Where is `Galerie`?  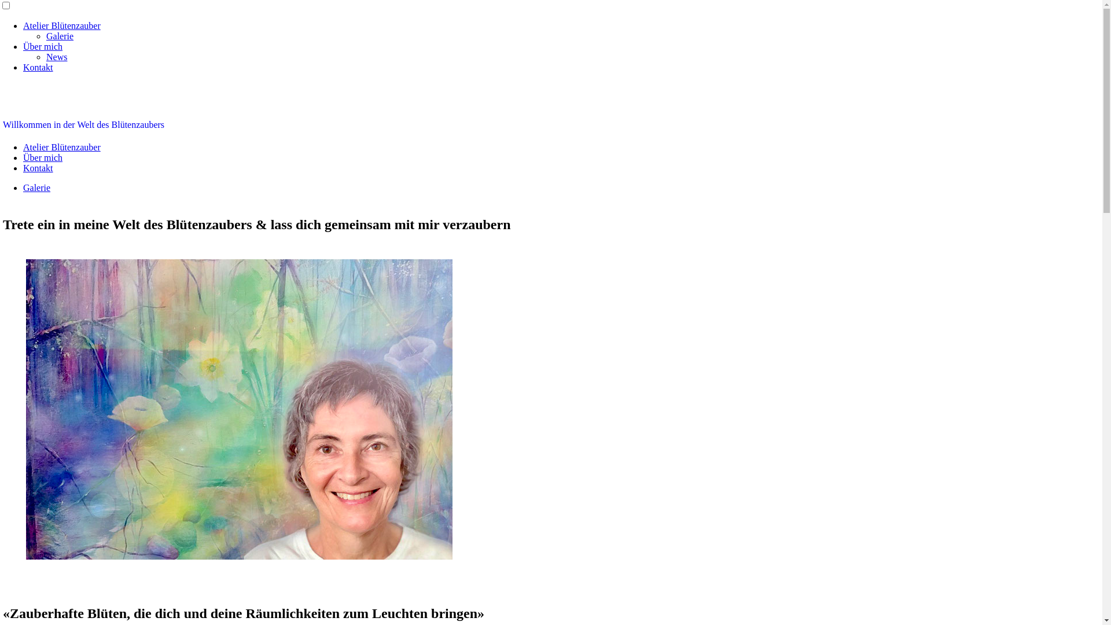 Galerie is located at coordinates (60, 36).